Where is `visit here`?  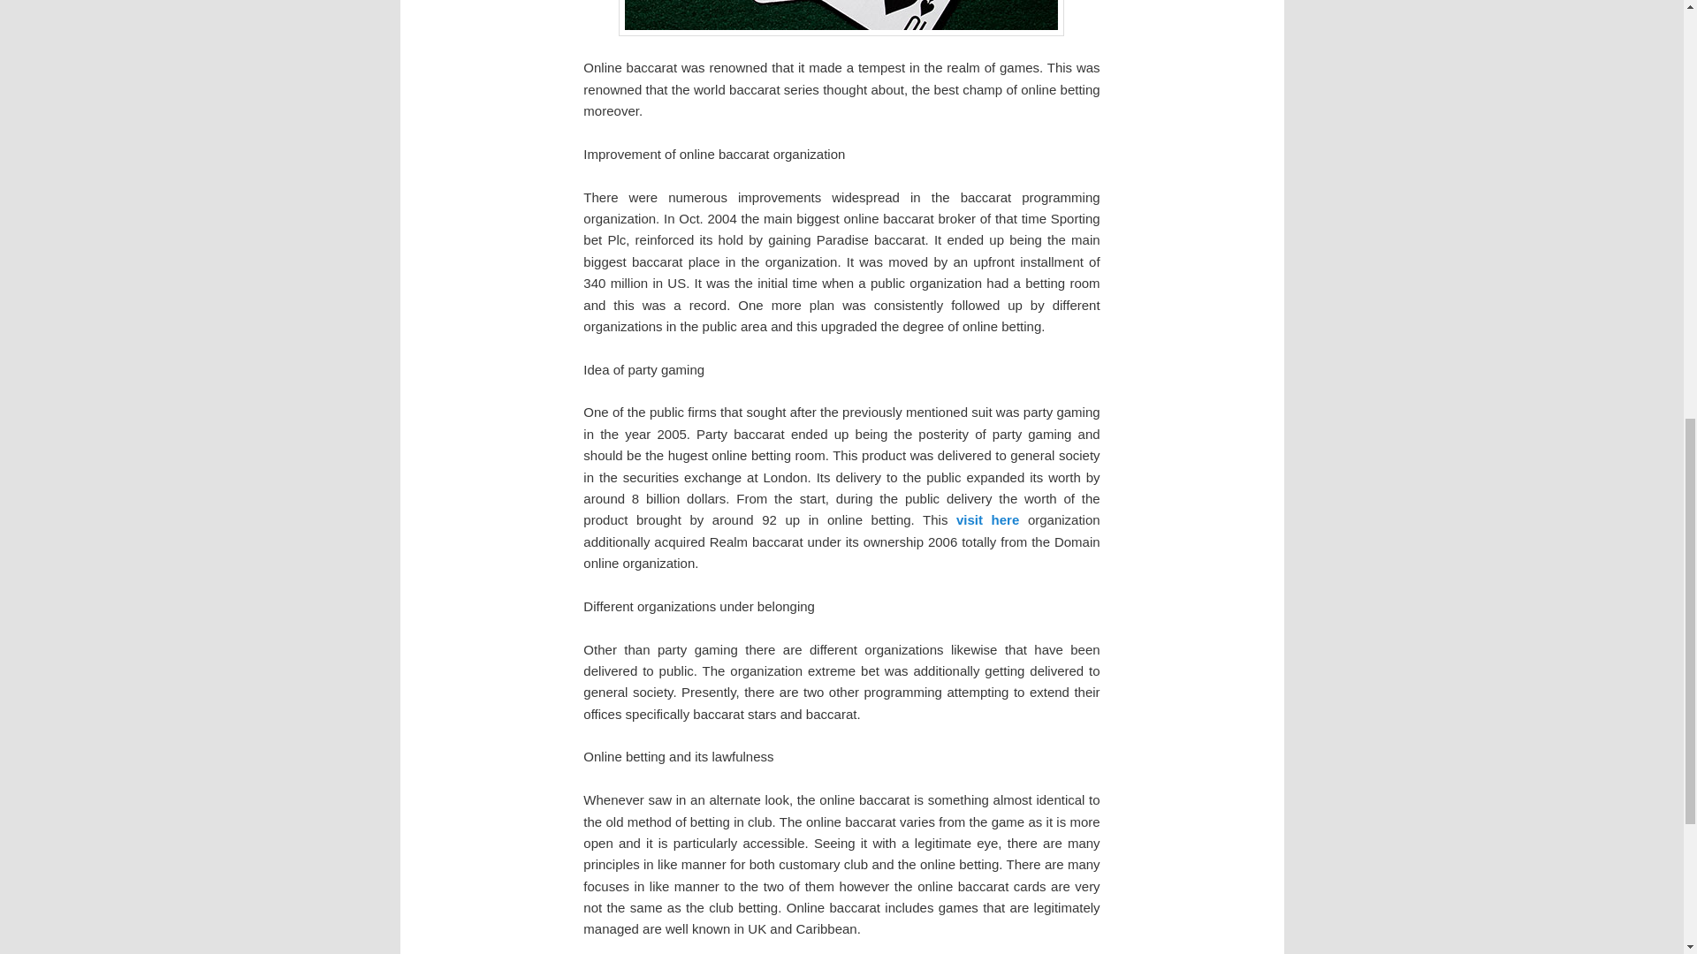
visit here is located at coordinates (988, 519).